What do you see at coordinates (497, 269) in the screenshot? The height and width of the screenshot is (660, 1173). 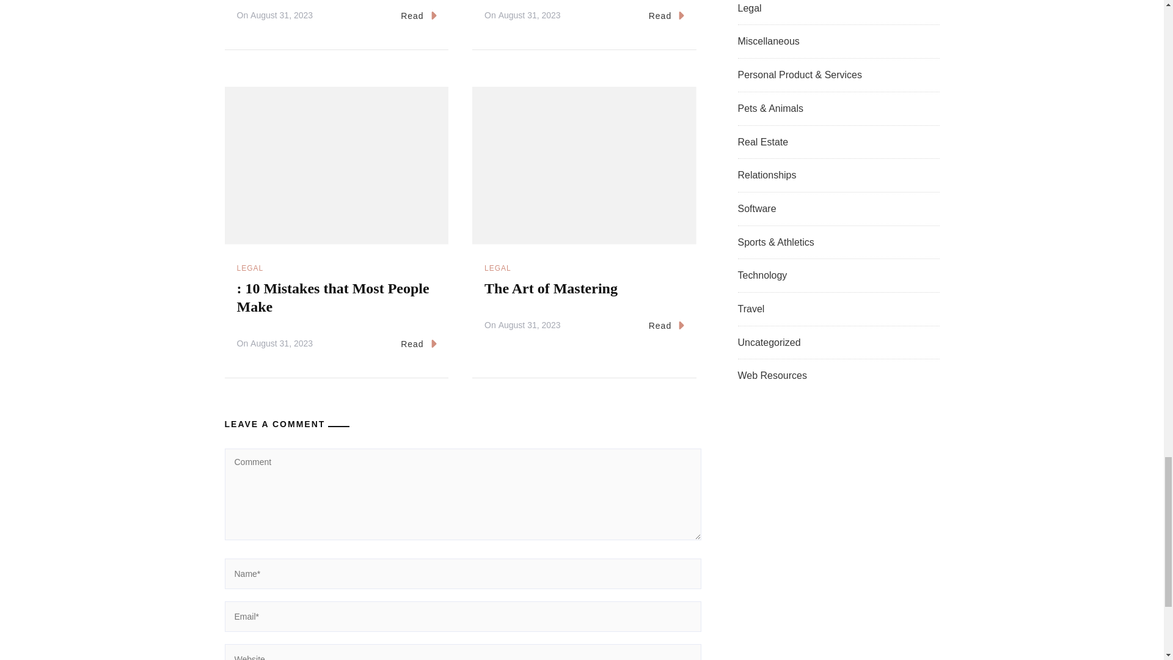 I see `LEGAL` at bounding box center [497, 269].